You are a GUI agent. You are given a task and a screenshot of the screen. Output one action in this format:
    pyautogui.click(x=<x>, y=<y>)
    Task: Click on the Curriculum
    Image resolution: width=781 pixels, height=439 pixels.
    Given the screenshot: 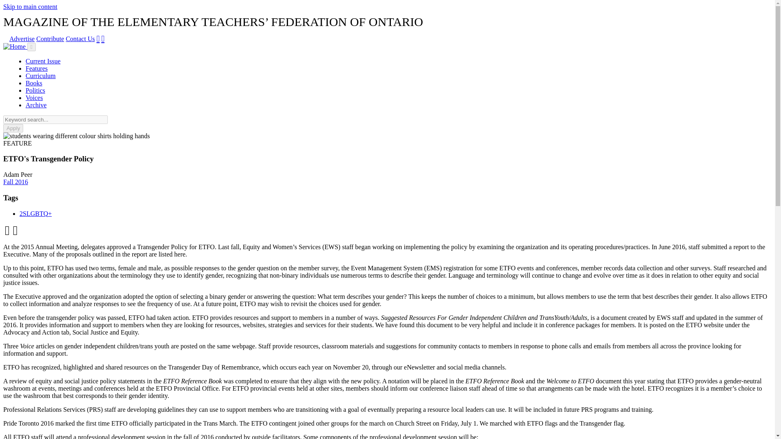 What is the action you would take?
    pyautogui.click(x=41, y=76)
    